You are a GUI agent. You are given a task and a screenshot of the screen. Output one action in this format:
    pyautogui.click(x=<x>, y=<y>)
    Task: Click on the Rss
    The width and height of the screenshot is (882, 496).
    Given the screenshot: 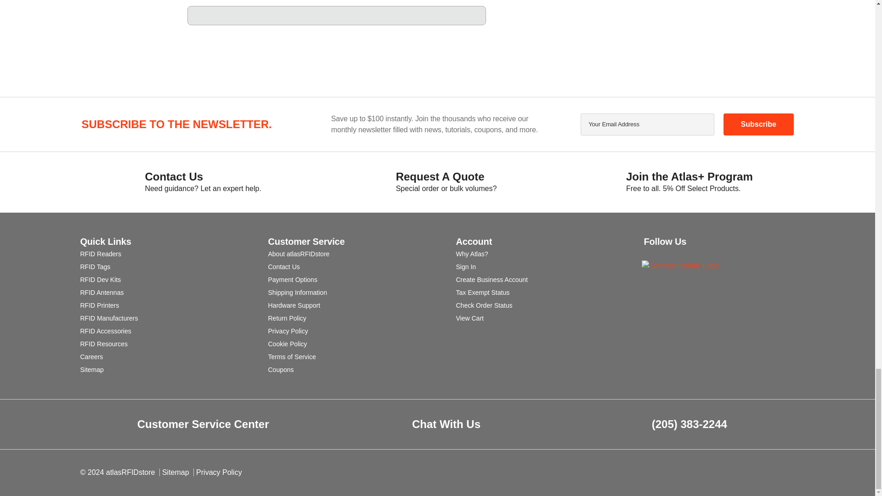 What is the action you would take?
    pyautogui.click(x=649, y=253)
    